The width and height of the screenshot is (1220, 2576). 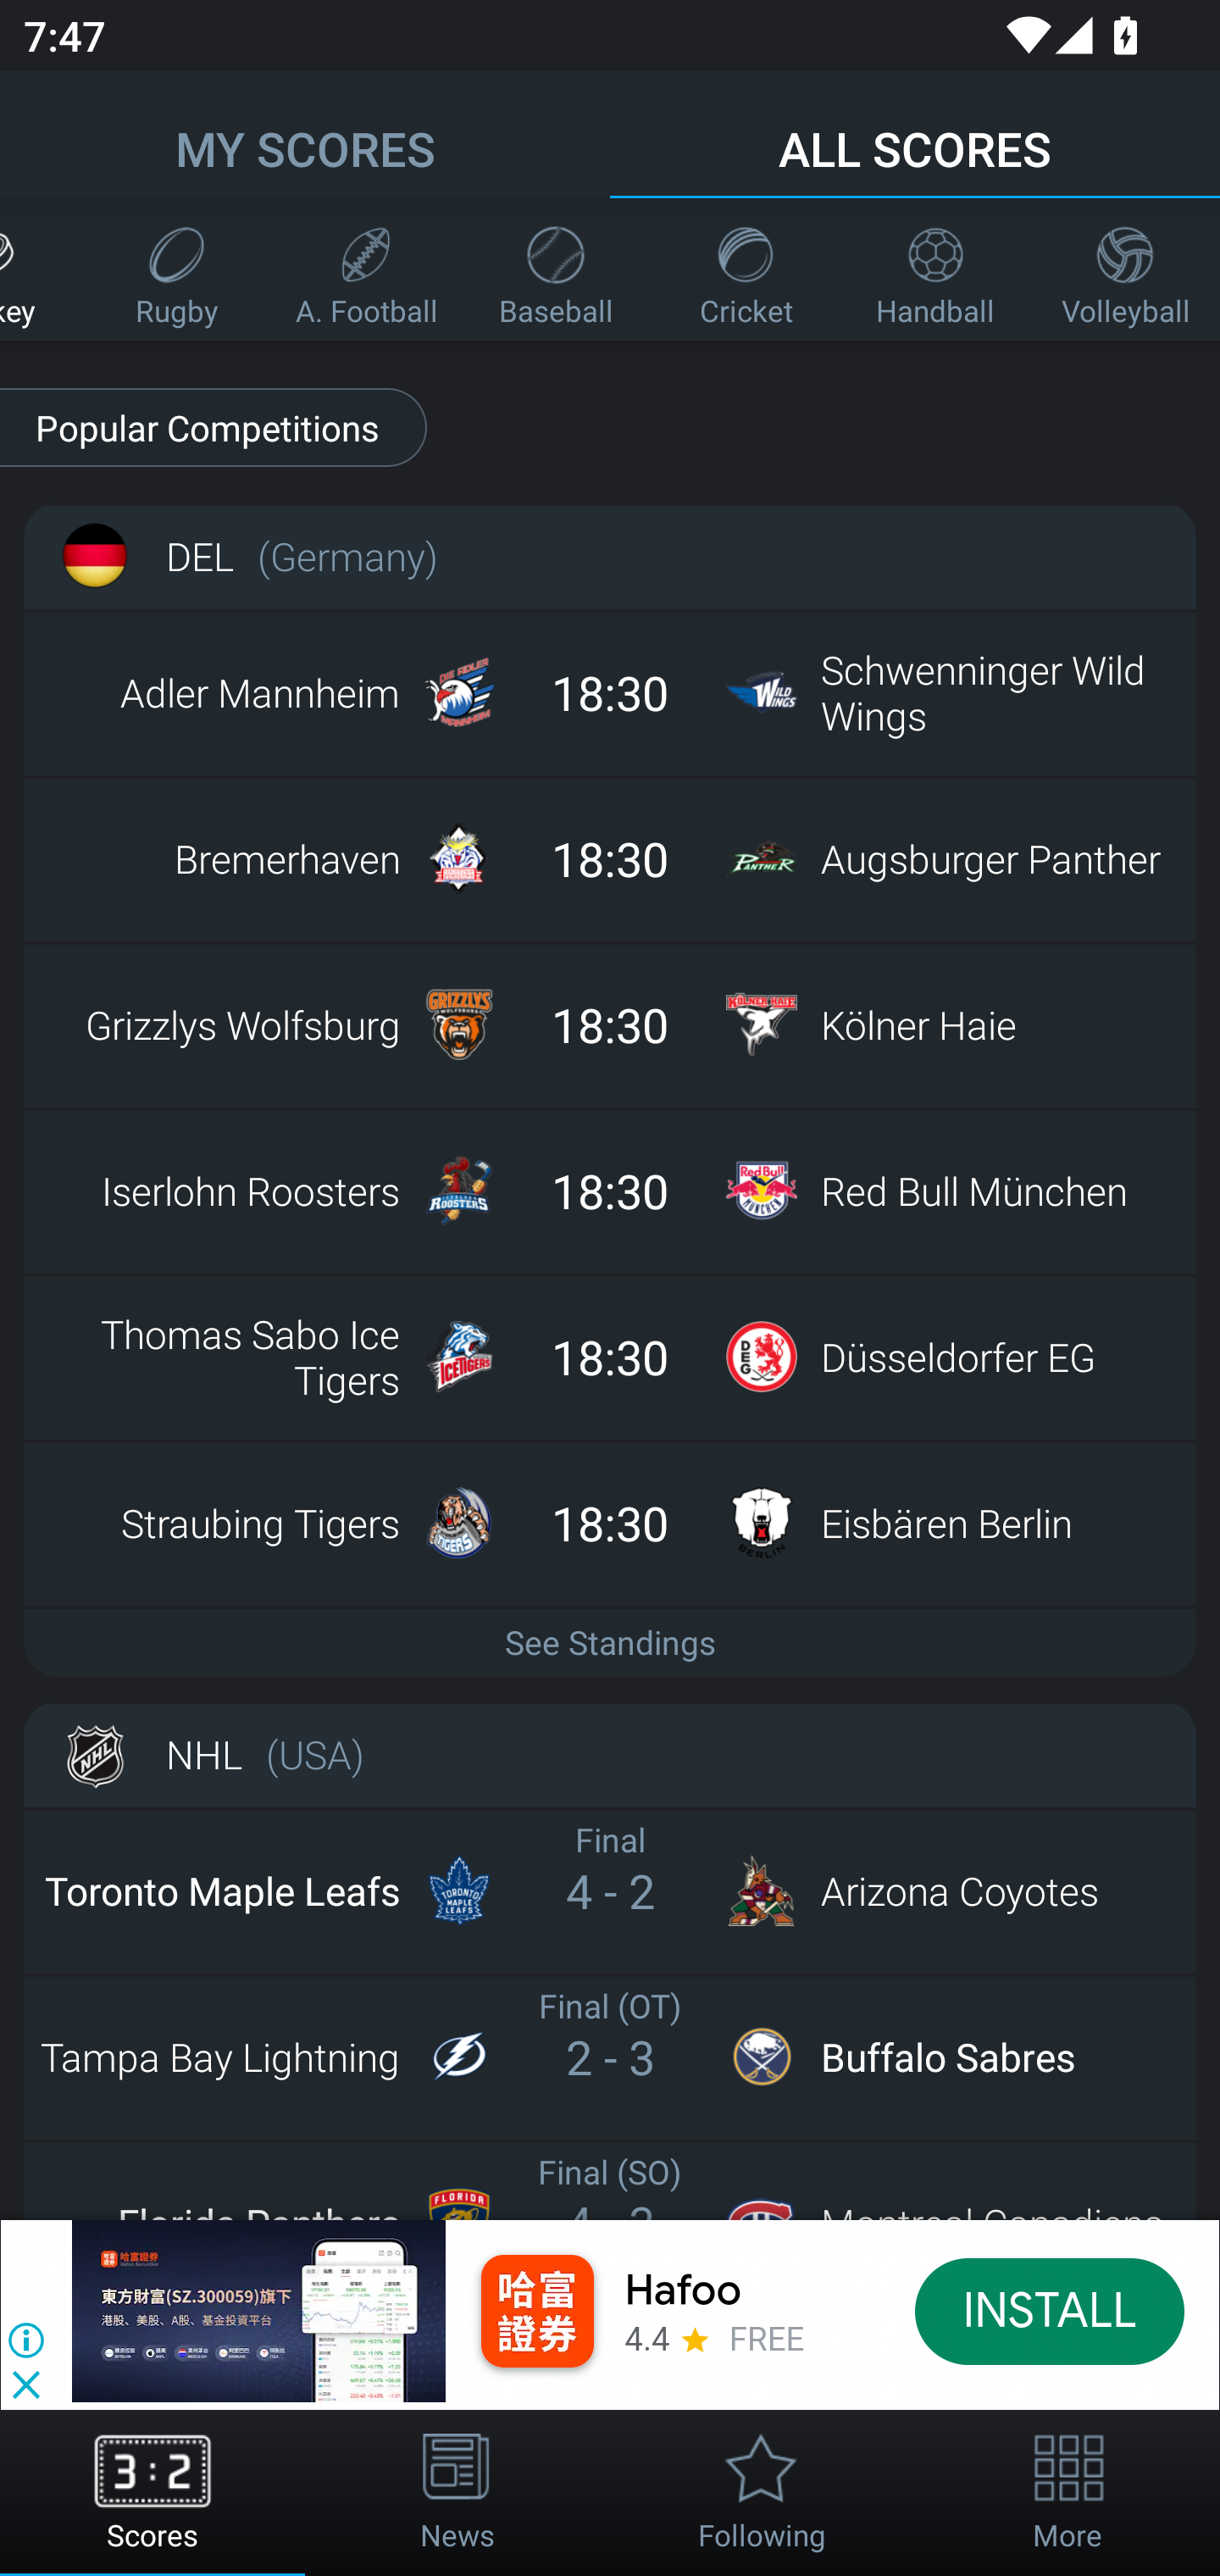 What do you see at coordinates (610, 1356) in the screenshot?
I see `Thomas Sabo Ice Tigers 18:30 Düsseldorfer EG` at bounding box center [610, 1356].